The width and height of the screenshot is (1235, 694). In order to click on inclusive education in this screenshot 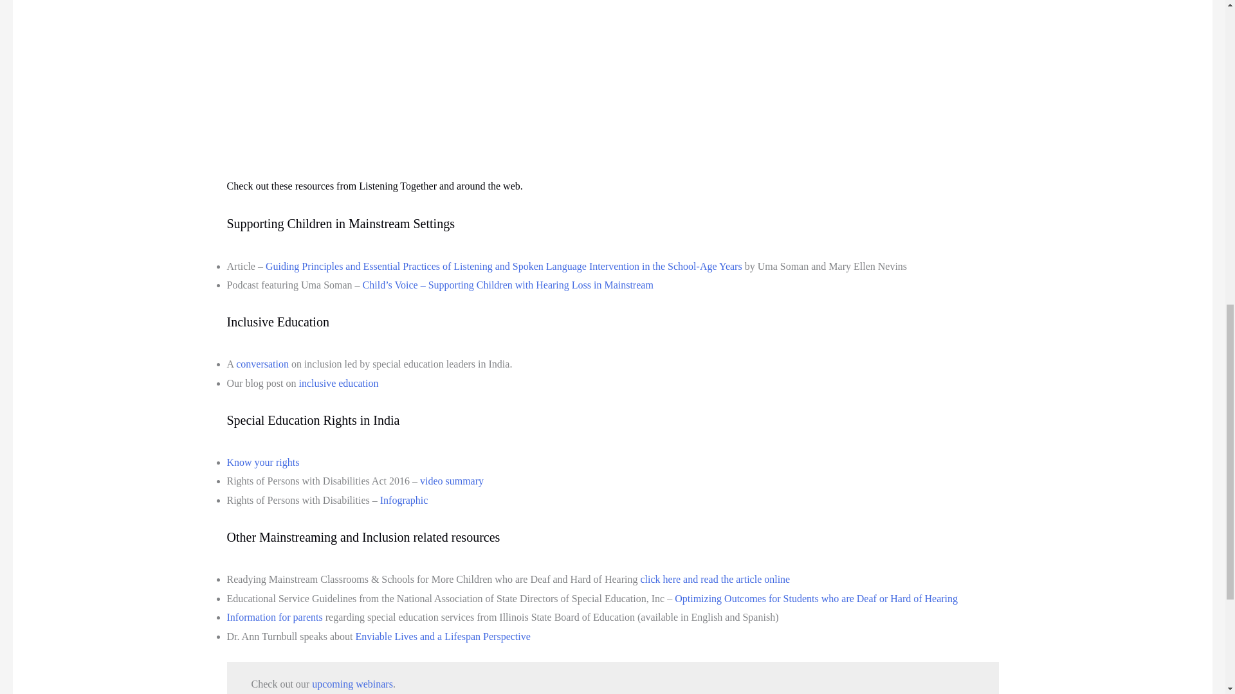, I will do `click(338, 383)`.